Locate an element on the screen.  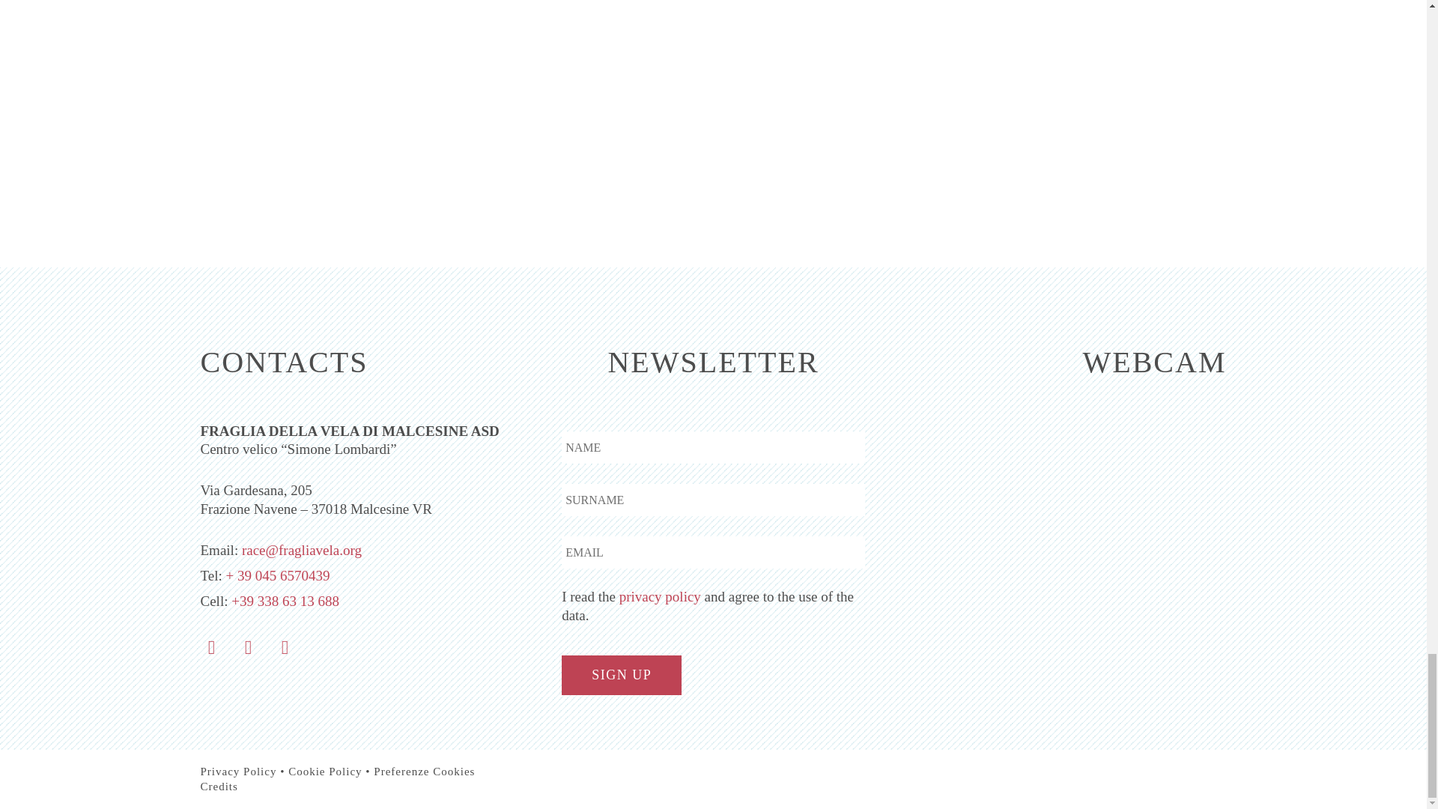
Flickr is located at coordinates (285, 647).